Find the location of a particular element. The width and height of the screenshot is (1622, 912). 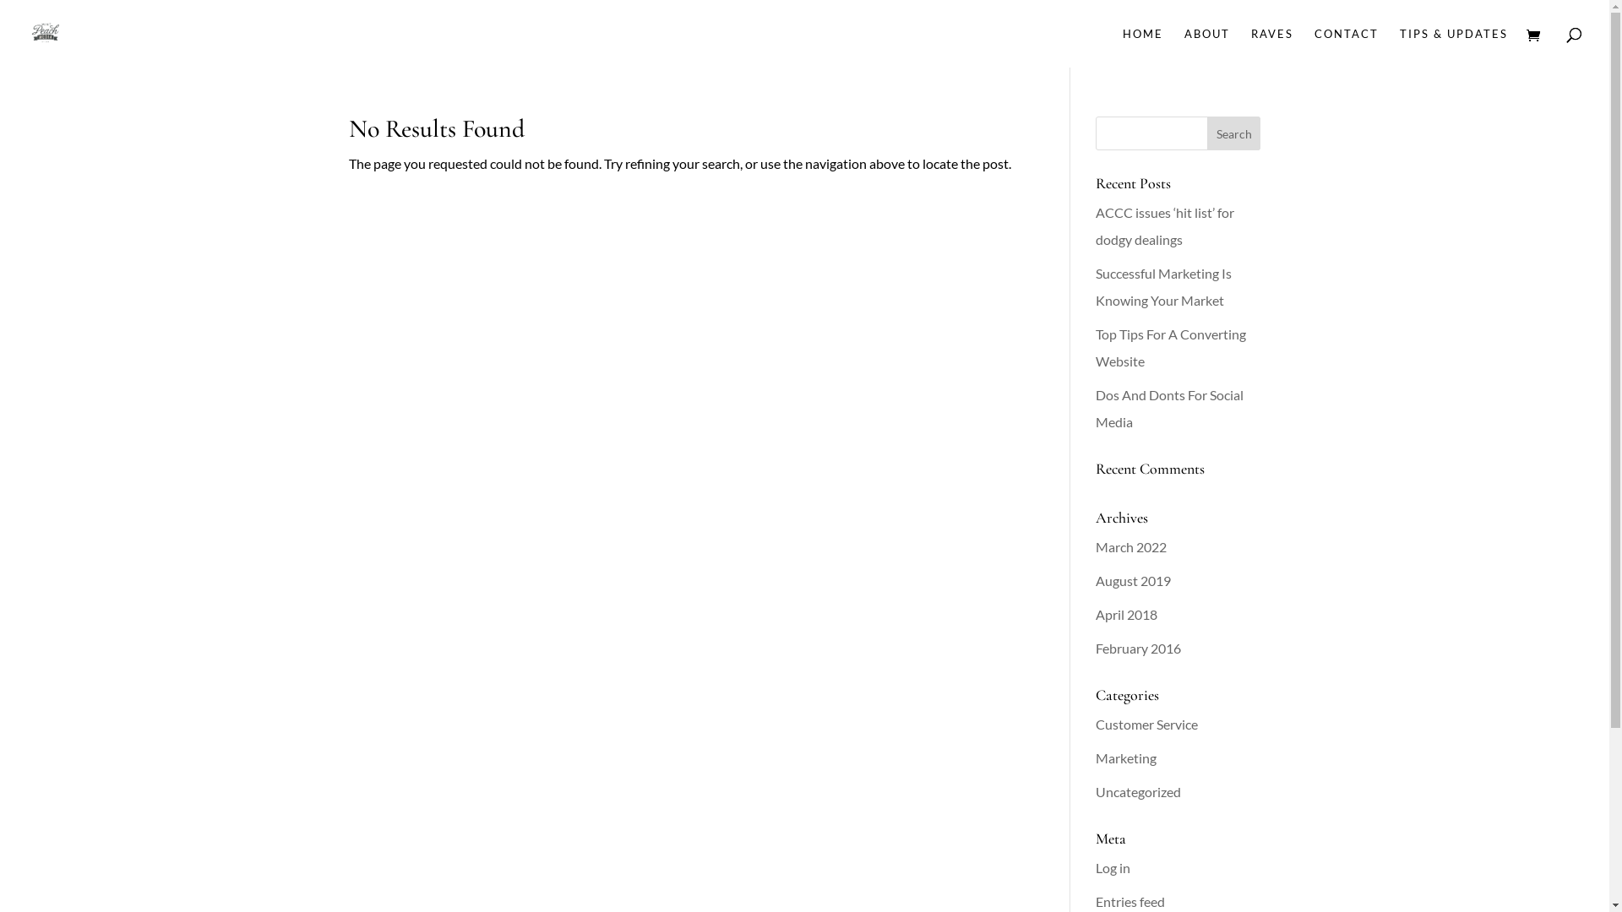

RAVES is located at coordinates (1272, 47).